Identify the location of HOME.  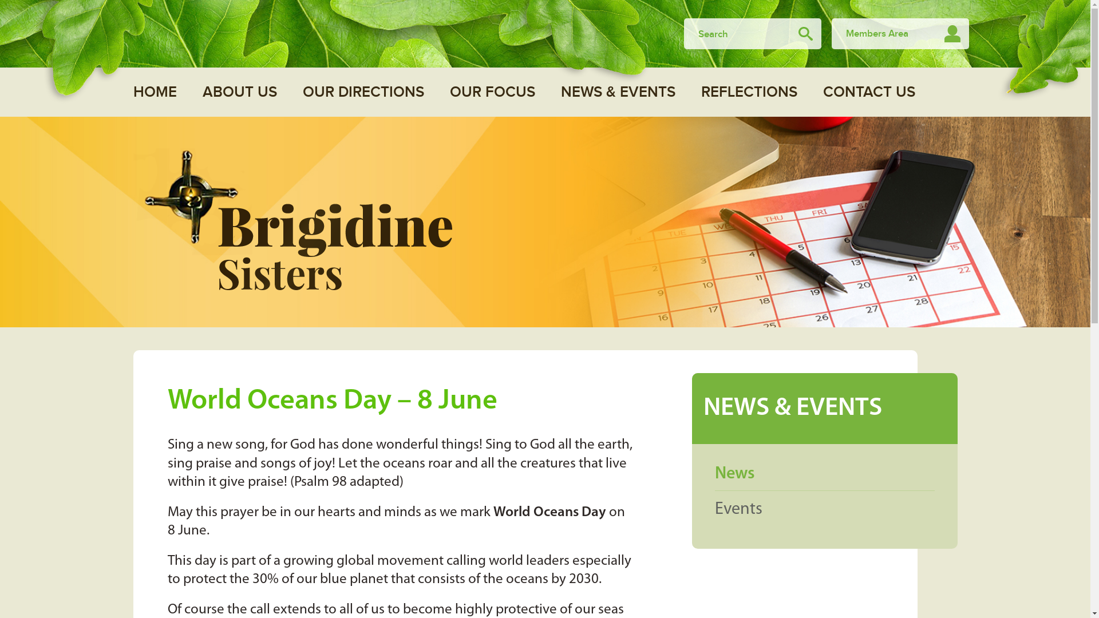
(155, 92).